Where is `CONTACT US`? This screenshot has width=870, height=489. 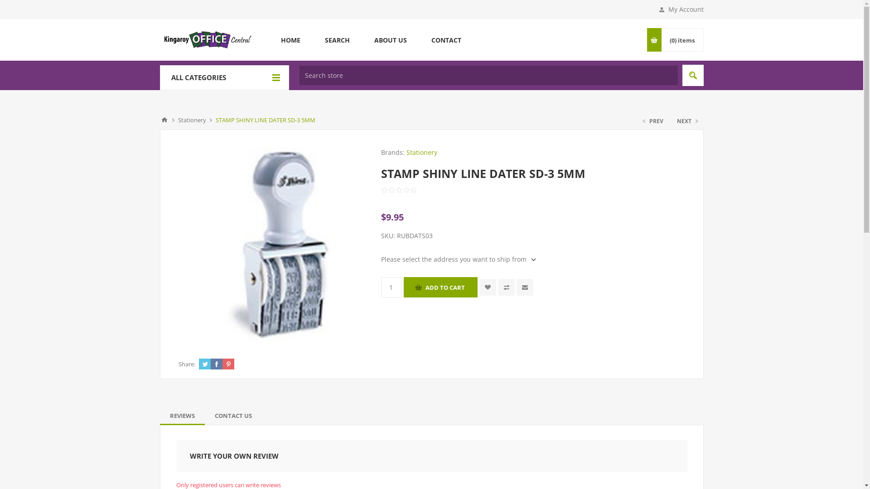 CONTACT US is located at coordinates (233, 416).